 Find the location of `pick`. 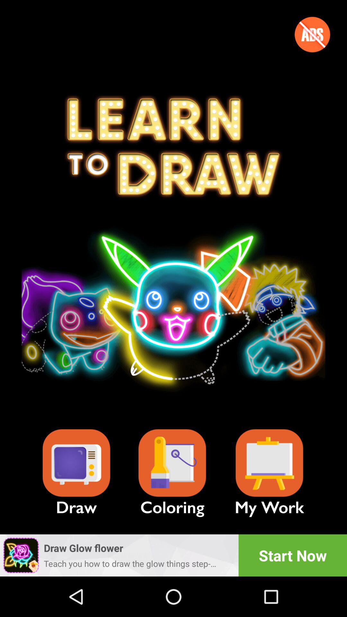

pick is located at coordinates (172, 463).